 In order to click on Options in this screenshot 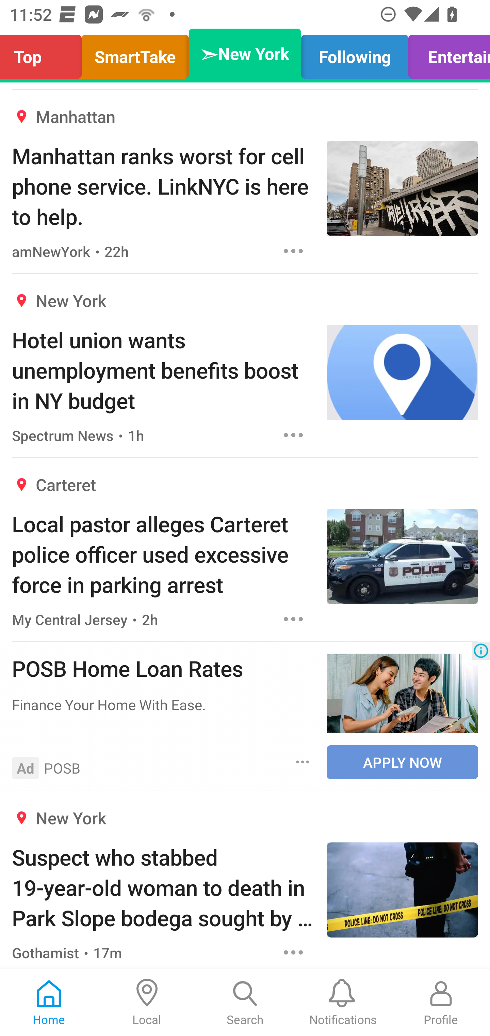, I will do `click(293, 953)`.